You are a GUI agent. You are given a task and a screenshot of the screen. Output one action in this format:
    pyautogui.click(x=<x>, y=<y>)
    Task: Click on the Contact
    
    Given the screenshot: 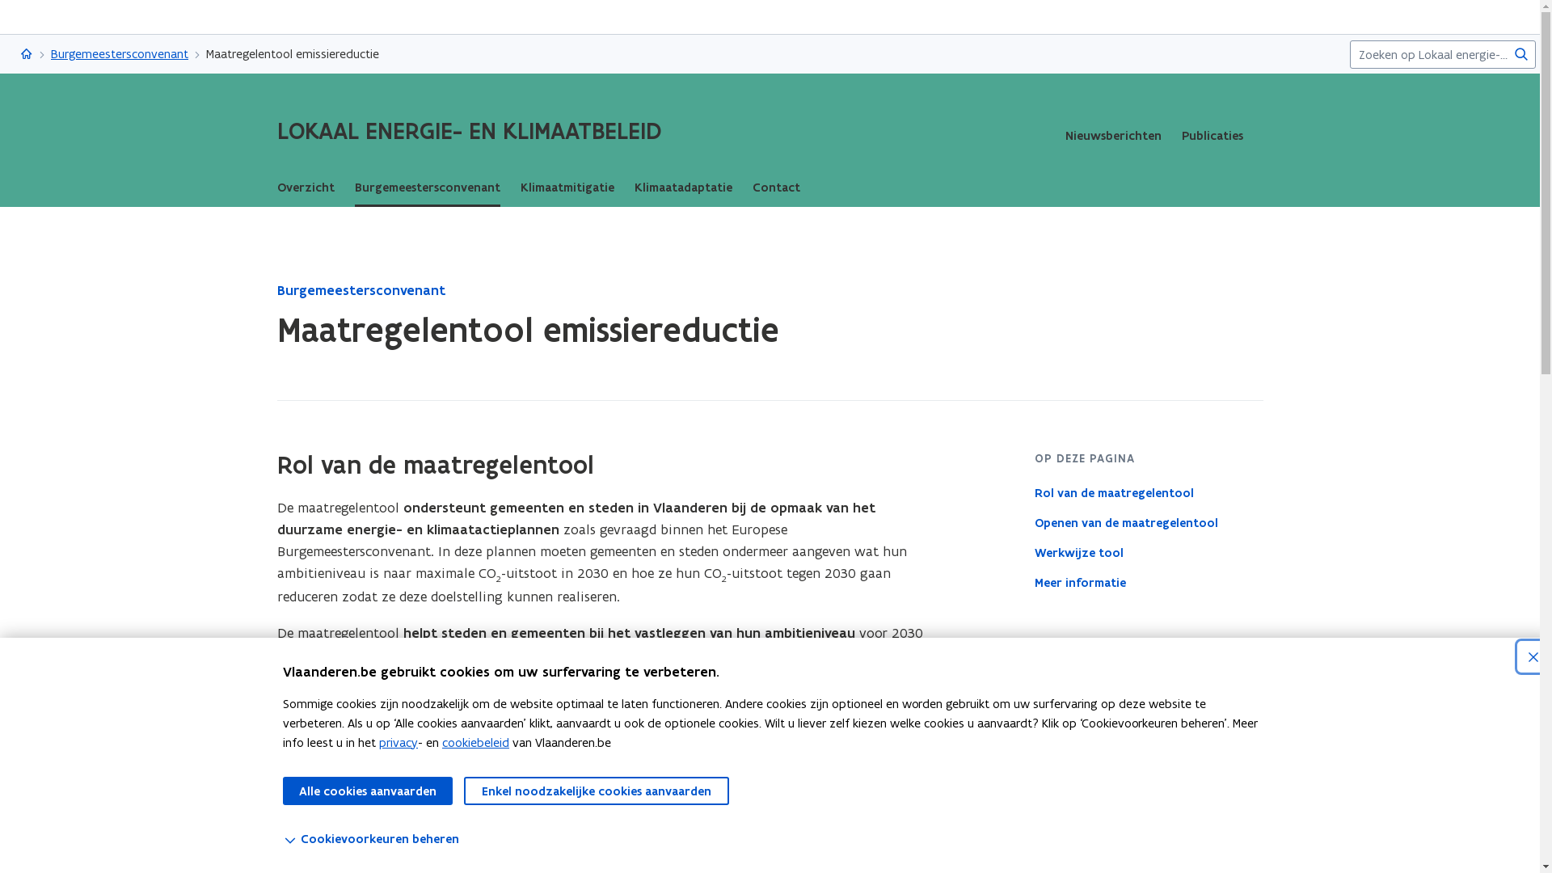 What is the action you would take?
    pyautogui.click(x=776, y=188)
    